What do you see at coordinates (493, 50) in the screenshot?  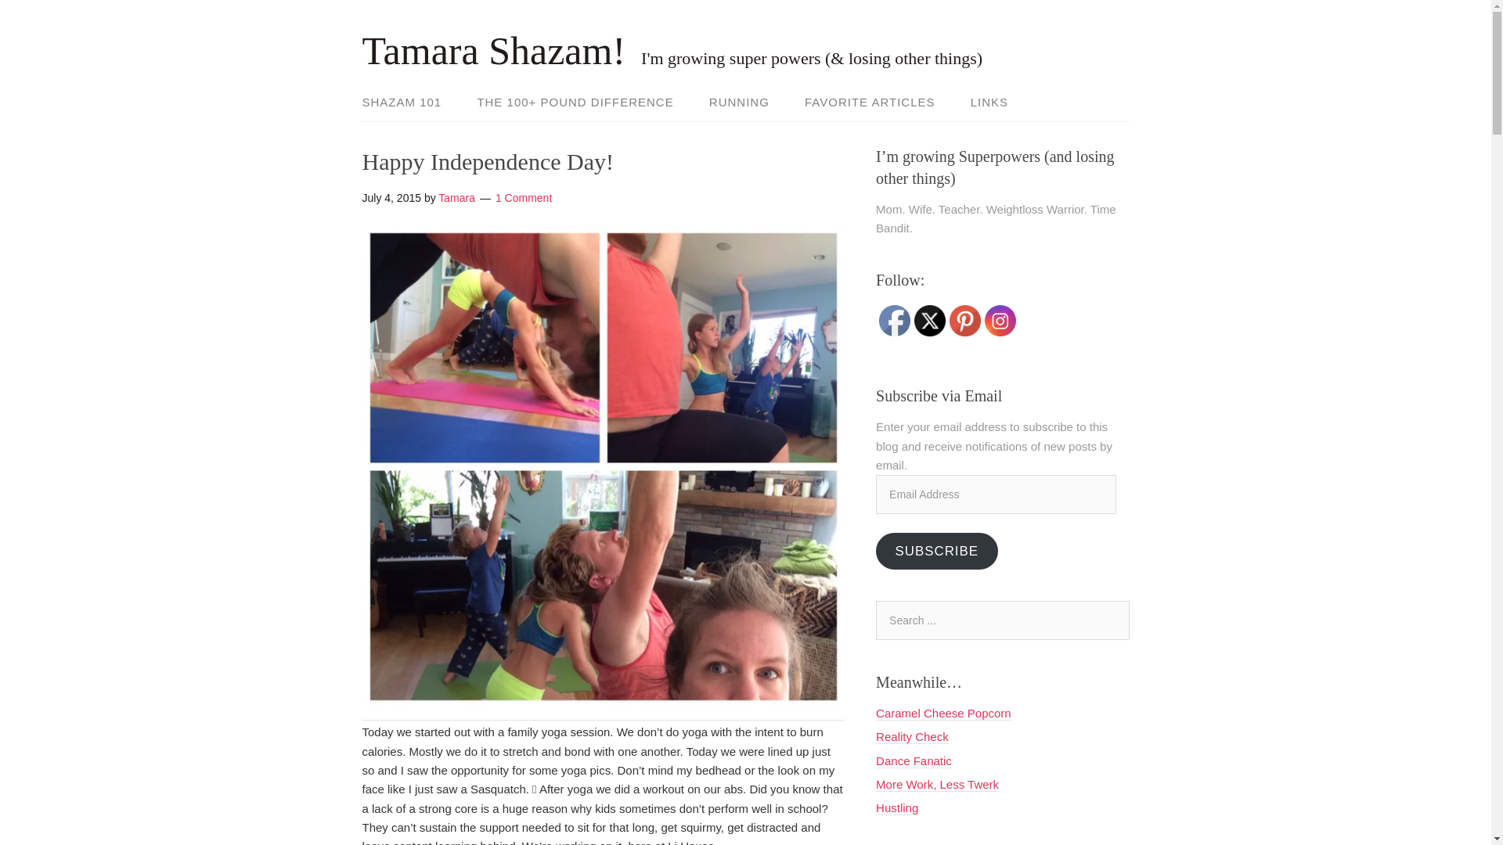 I see `Tamara Shazam!` at bounding box center [493, 50].